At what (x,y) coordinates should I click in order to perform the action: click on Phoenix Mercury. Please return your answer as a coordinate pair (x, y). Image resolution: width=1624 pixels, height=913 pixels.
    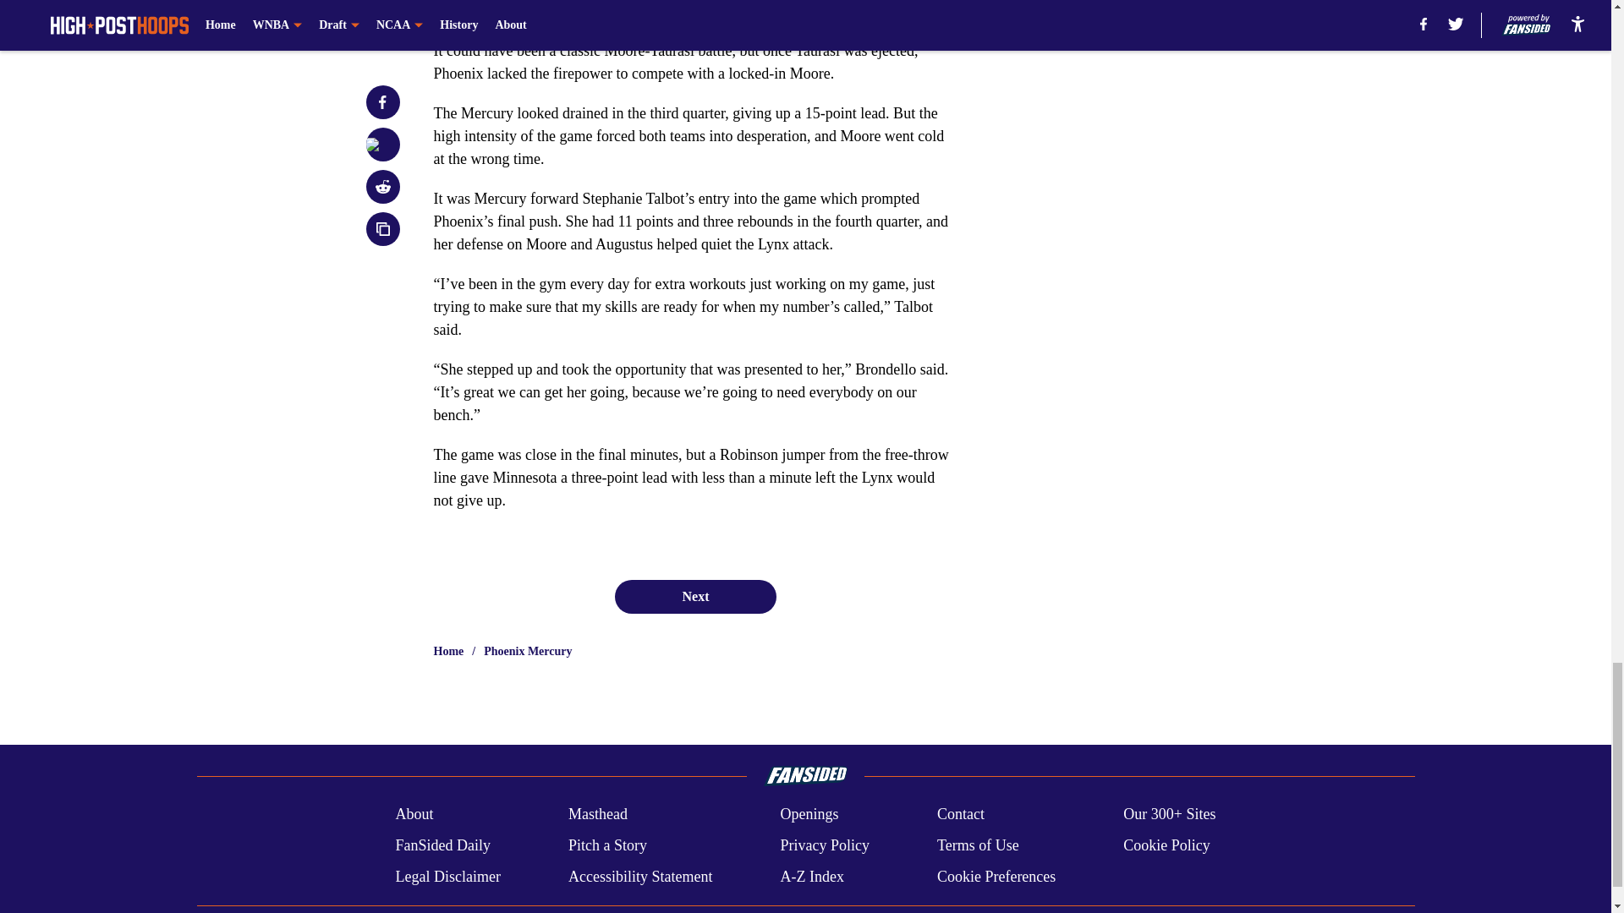
    Looking at the image, I should click on (528, 651).